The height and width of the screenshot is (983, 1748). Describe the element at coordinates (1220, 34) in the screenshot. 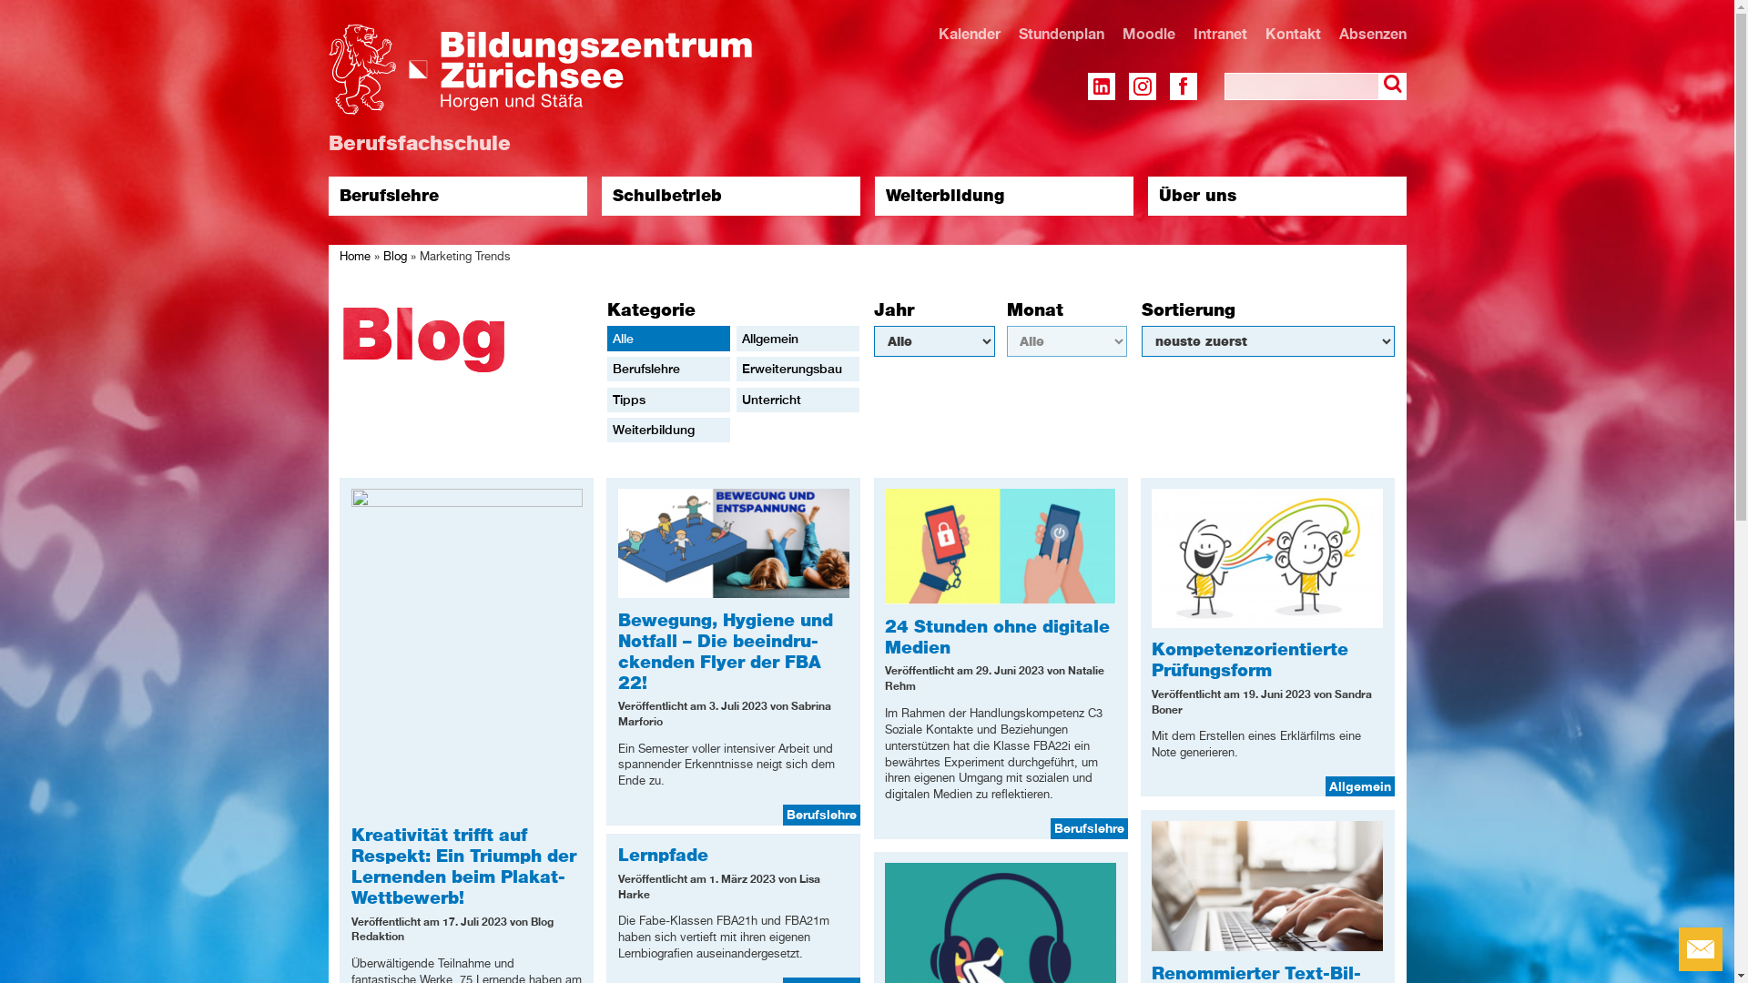

I see `Intranet` at that location.